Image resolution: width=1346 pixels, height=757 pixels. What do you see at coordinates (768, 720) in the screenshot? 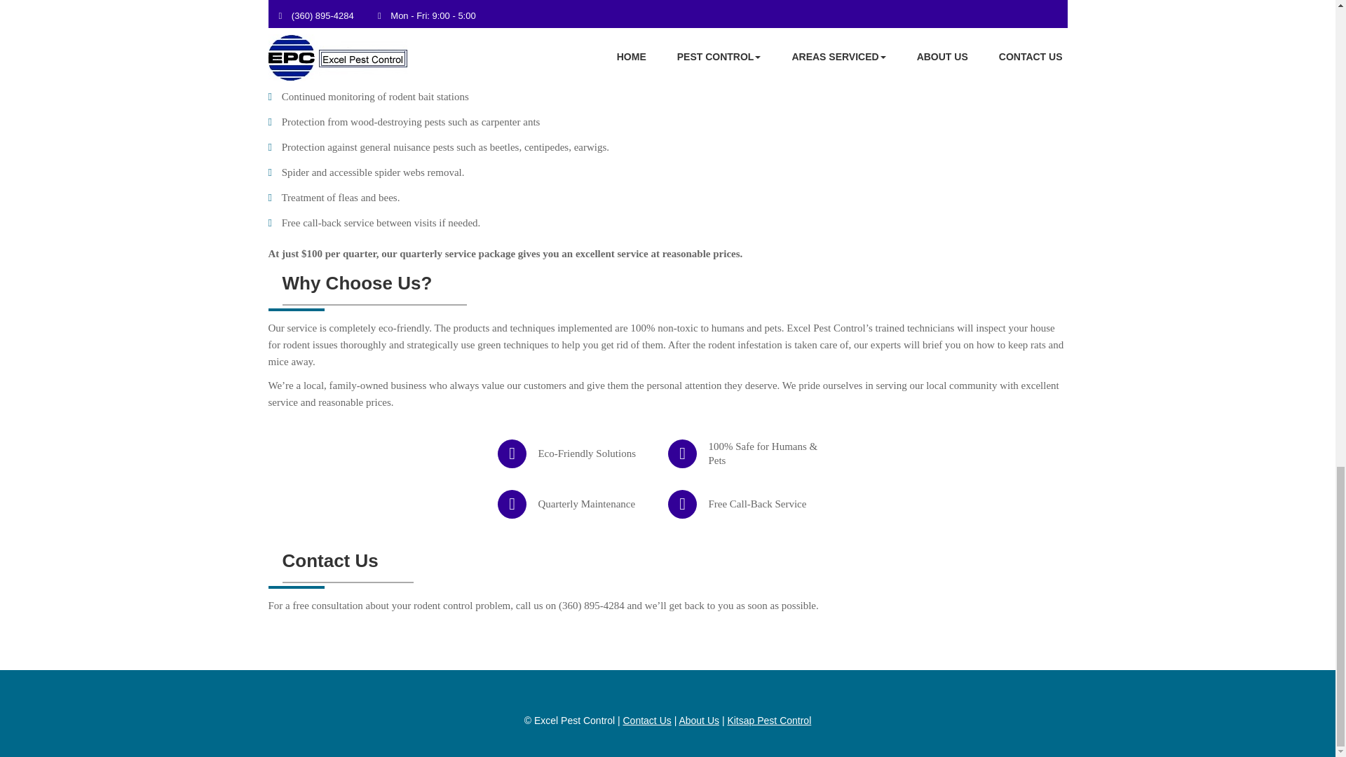
I see `Kitsap Pest Control` at bounding box center [768, 720].